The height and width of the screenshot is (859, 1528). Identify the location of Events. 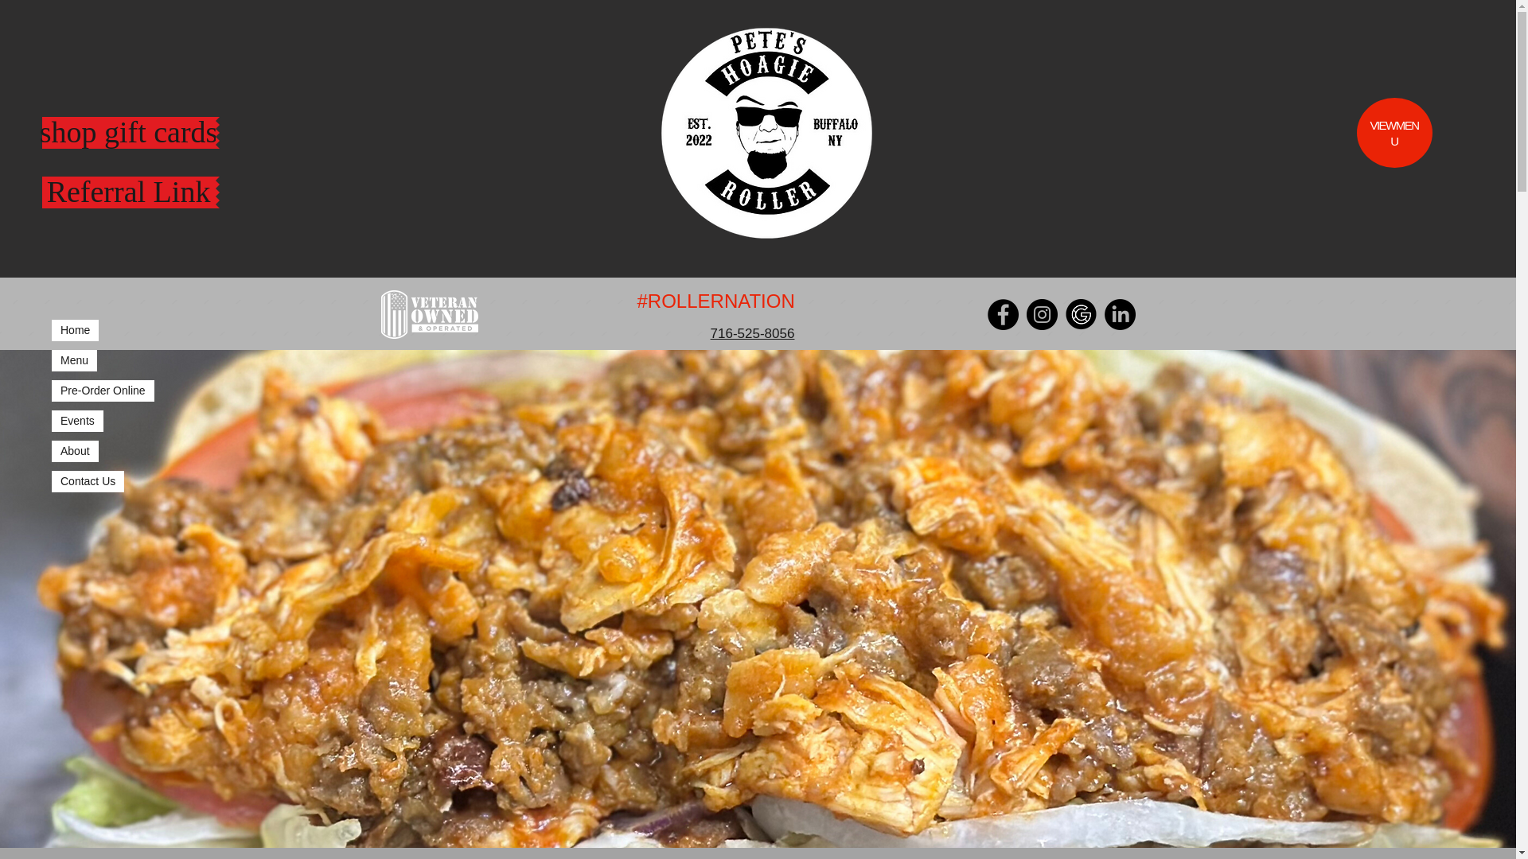
(78, 422).